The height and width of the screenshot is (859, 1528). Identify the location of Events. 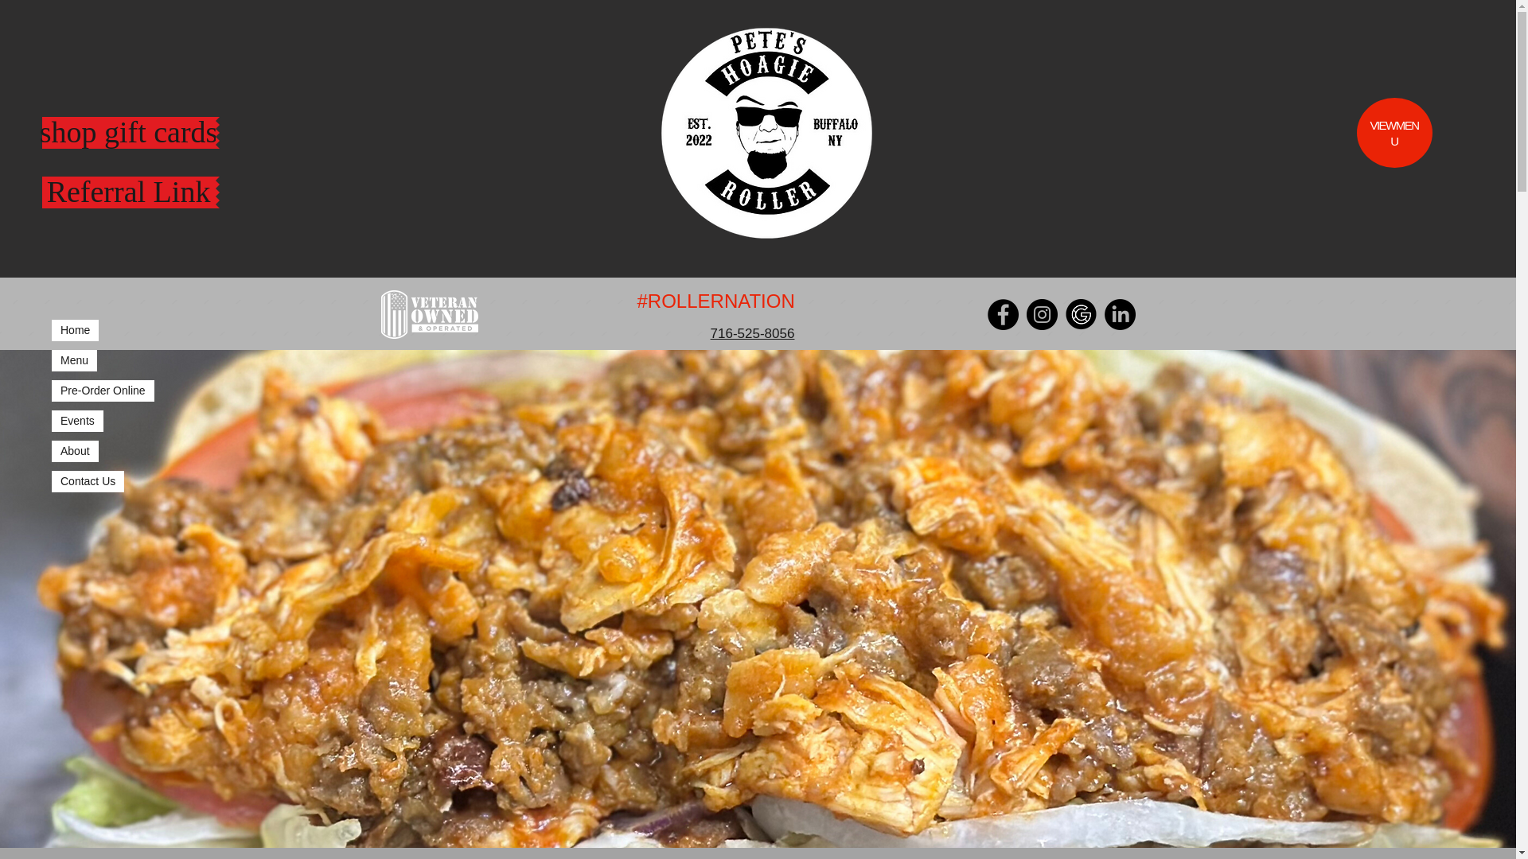
(78, 422).